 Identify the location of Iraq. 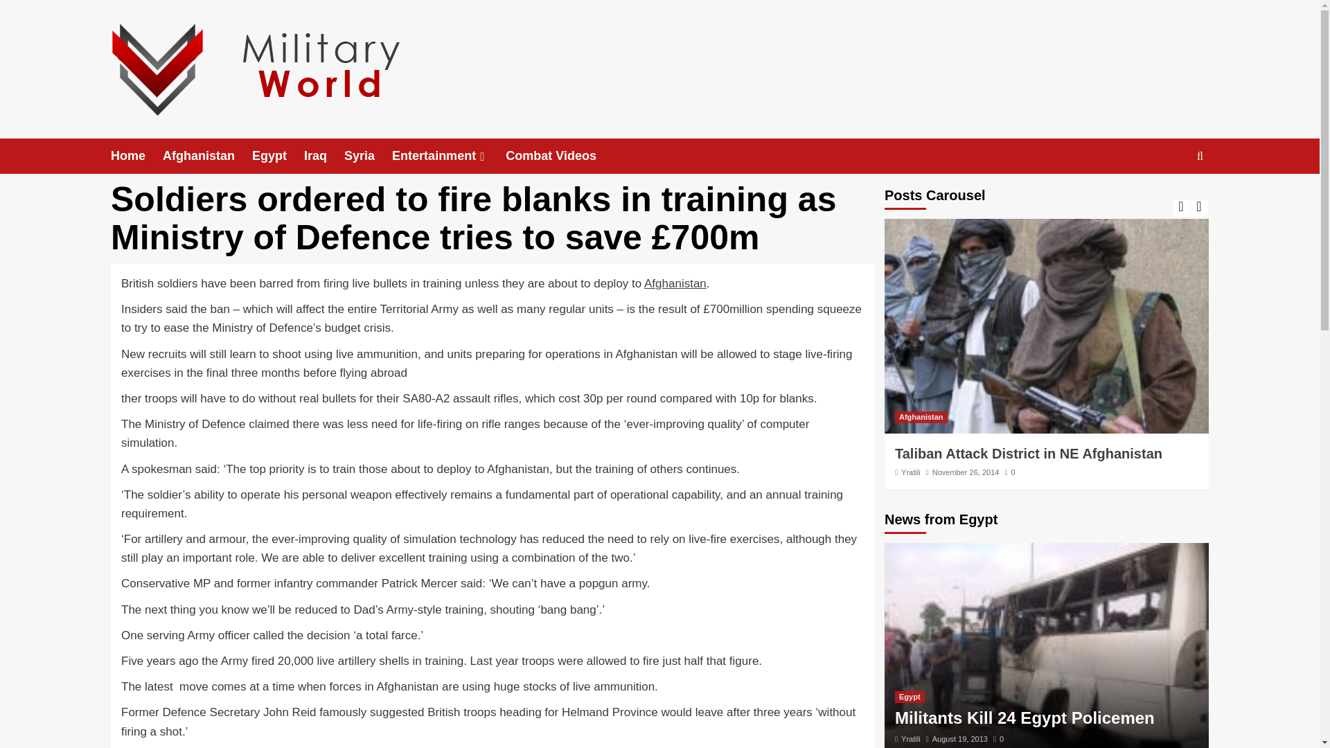
(324, 155).